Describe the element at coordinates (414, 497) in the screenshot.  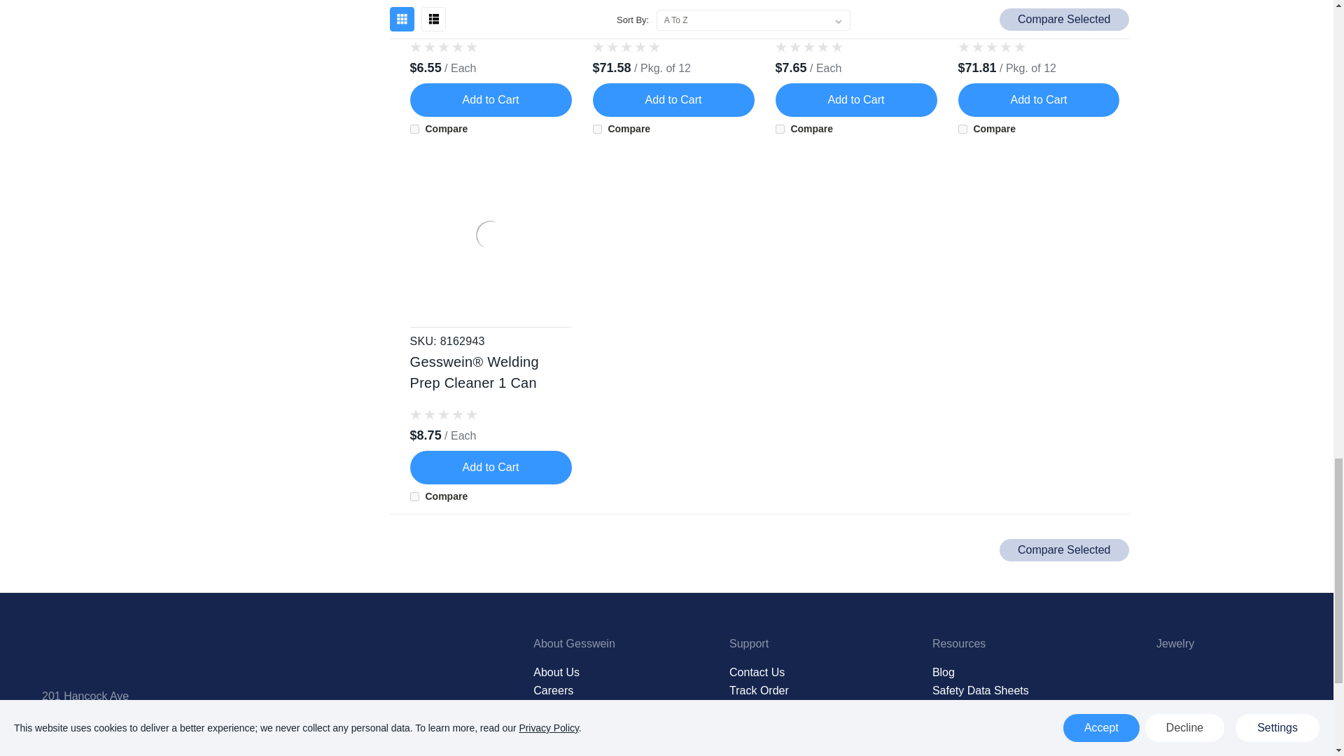
I see `9588` at that location.